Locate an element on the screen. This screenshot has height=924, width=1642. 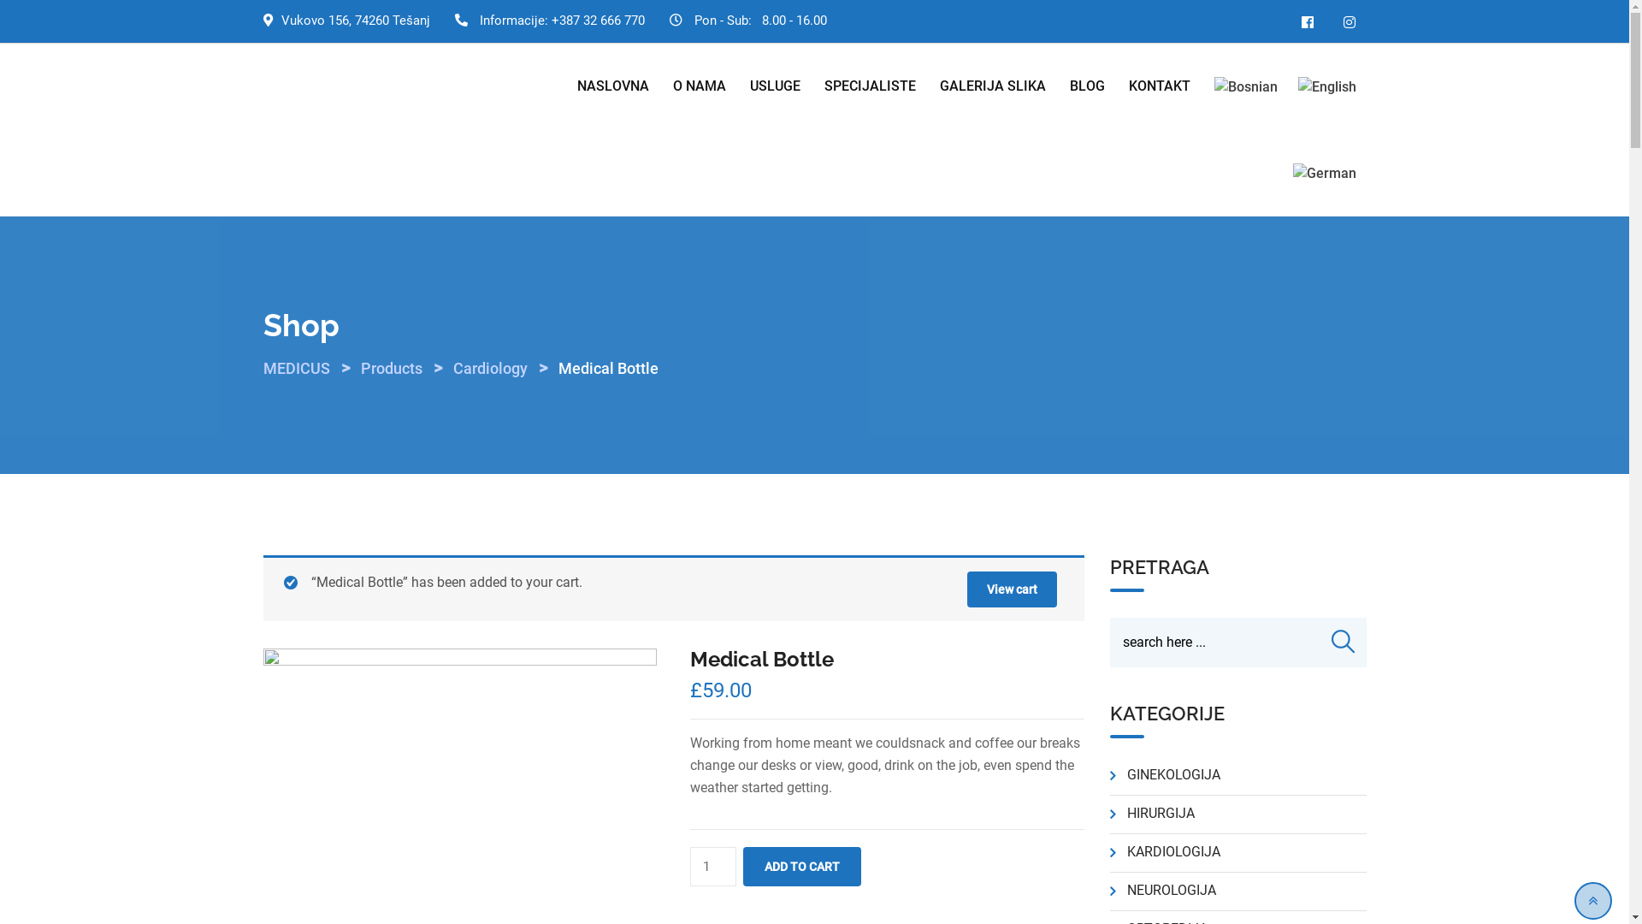
HIRURGIJA is located at coordinates (1161, 813).